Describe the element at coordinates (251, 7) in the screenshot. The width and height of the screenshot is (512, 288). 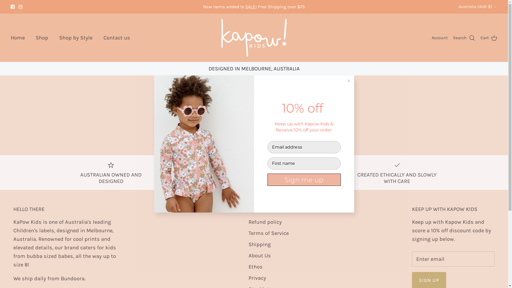
I see `SALE!` at that location.